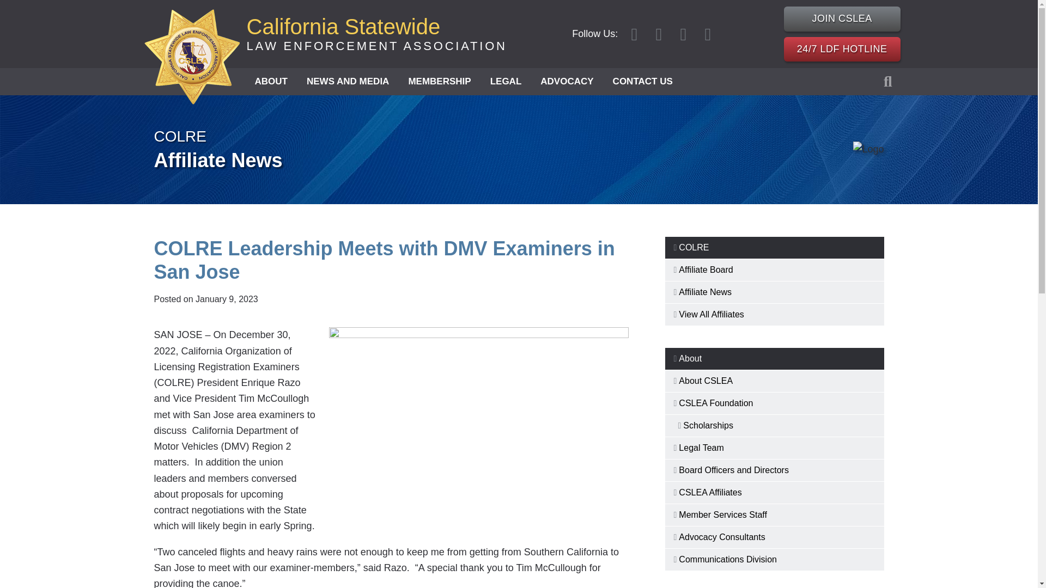  Describe the element at coordinates (348, 82) in the screenshot. I see `NEWS AND MEDIA` at that location.